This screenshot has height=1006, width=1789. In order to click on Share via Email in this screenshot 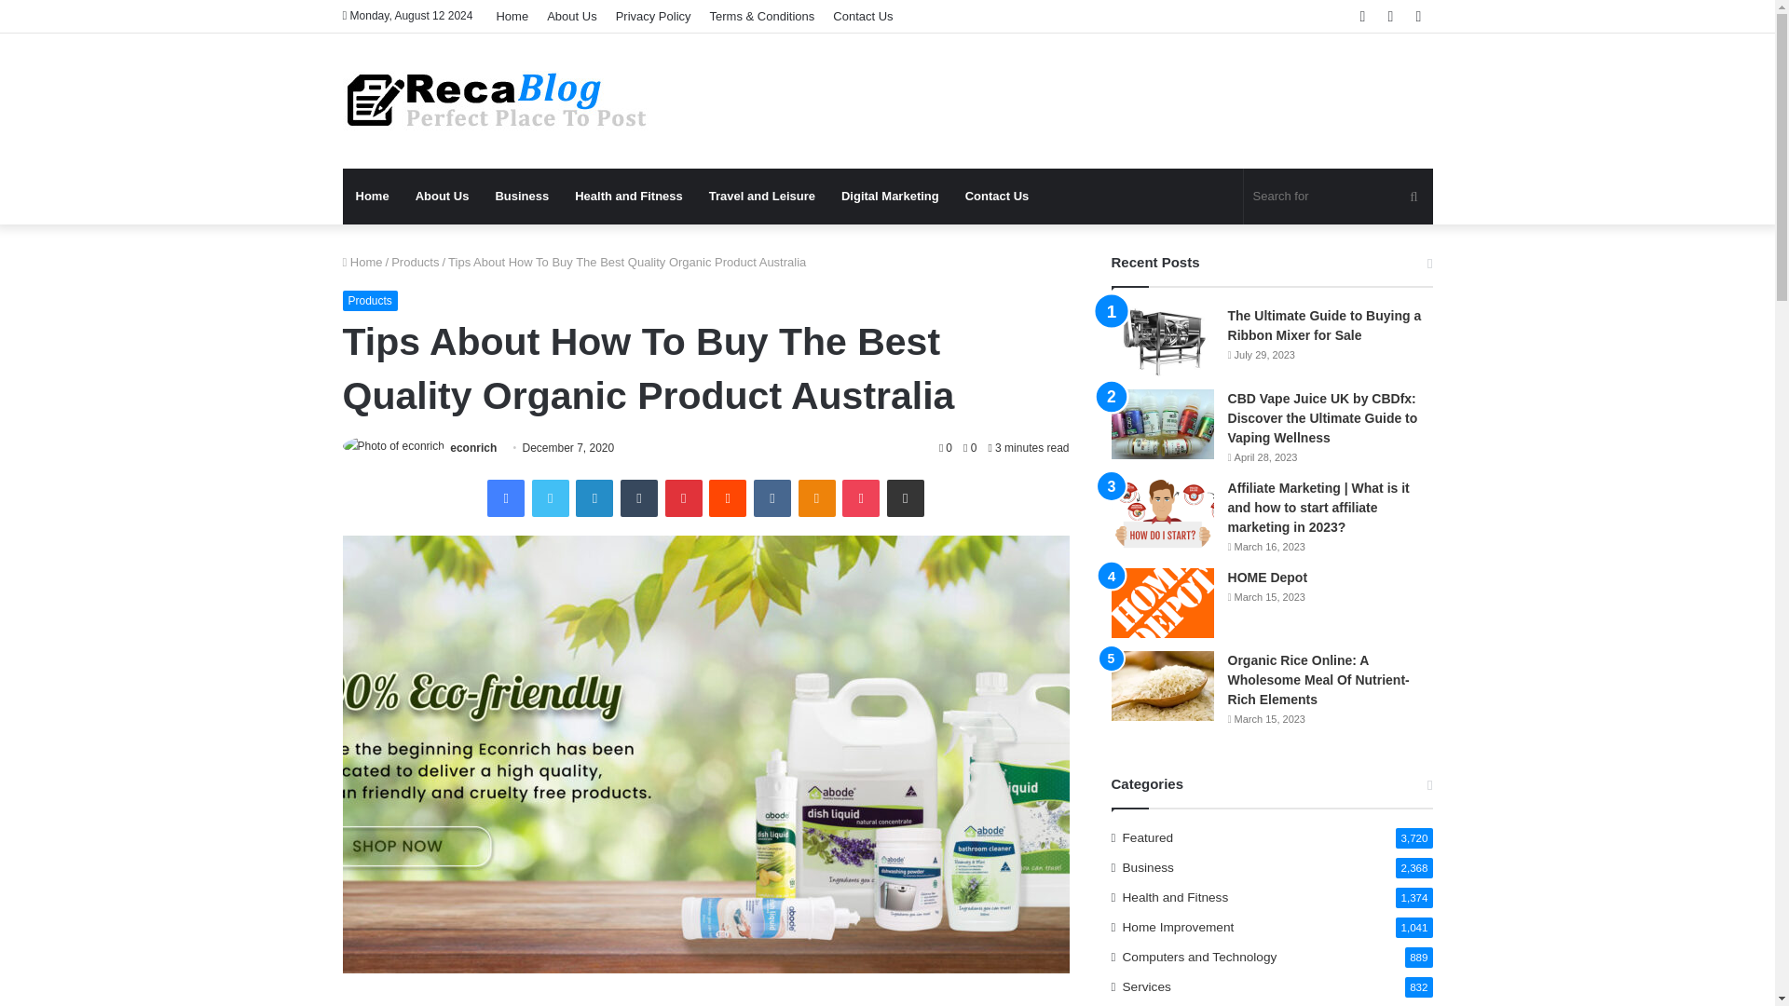, I will do `click(906, 498)`.